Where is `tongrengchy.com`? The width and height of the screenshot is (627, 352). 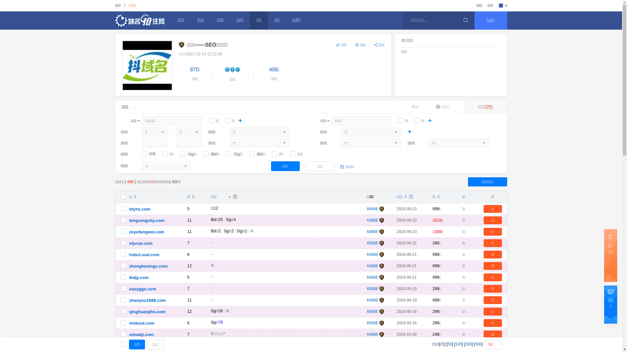 tongrengchy.com is located at coordinates (147, 220).